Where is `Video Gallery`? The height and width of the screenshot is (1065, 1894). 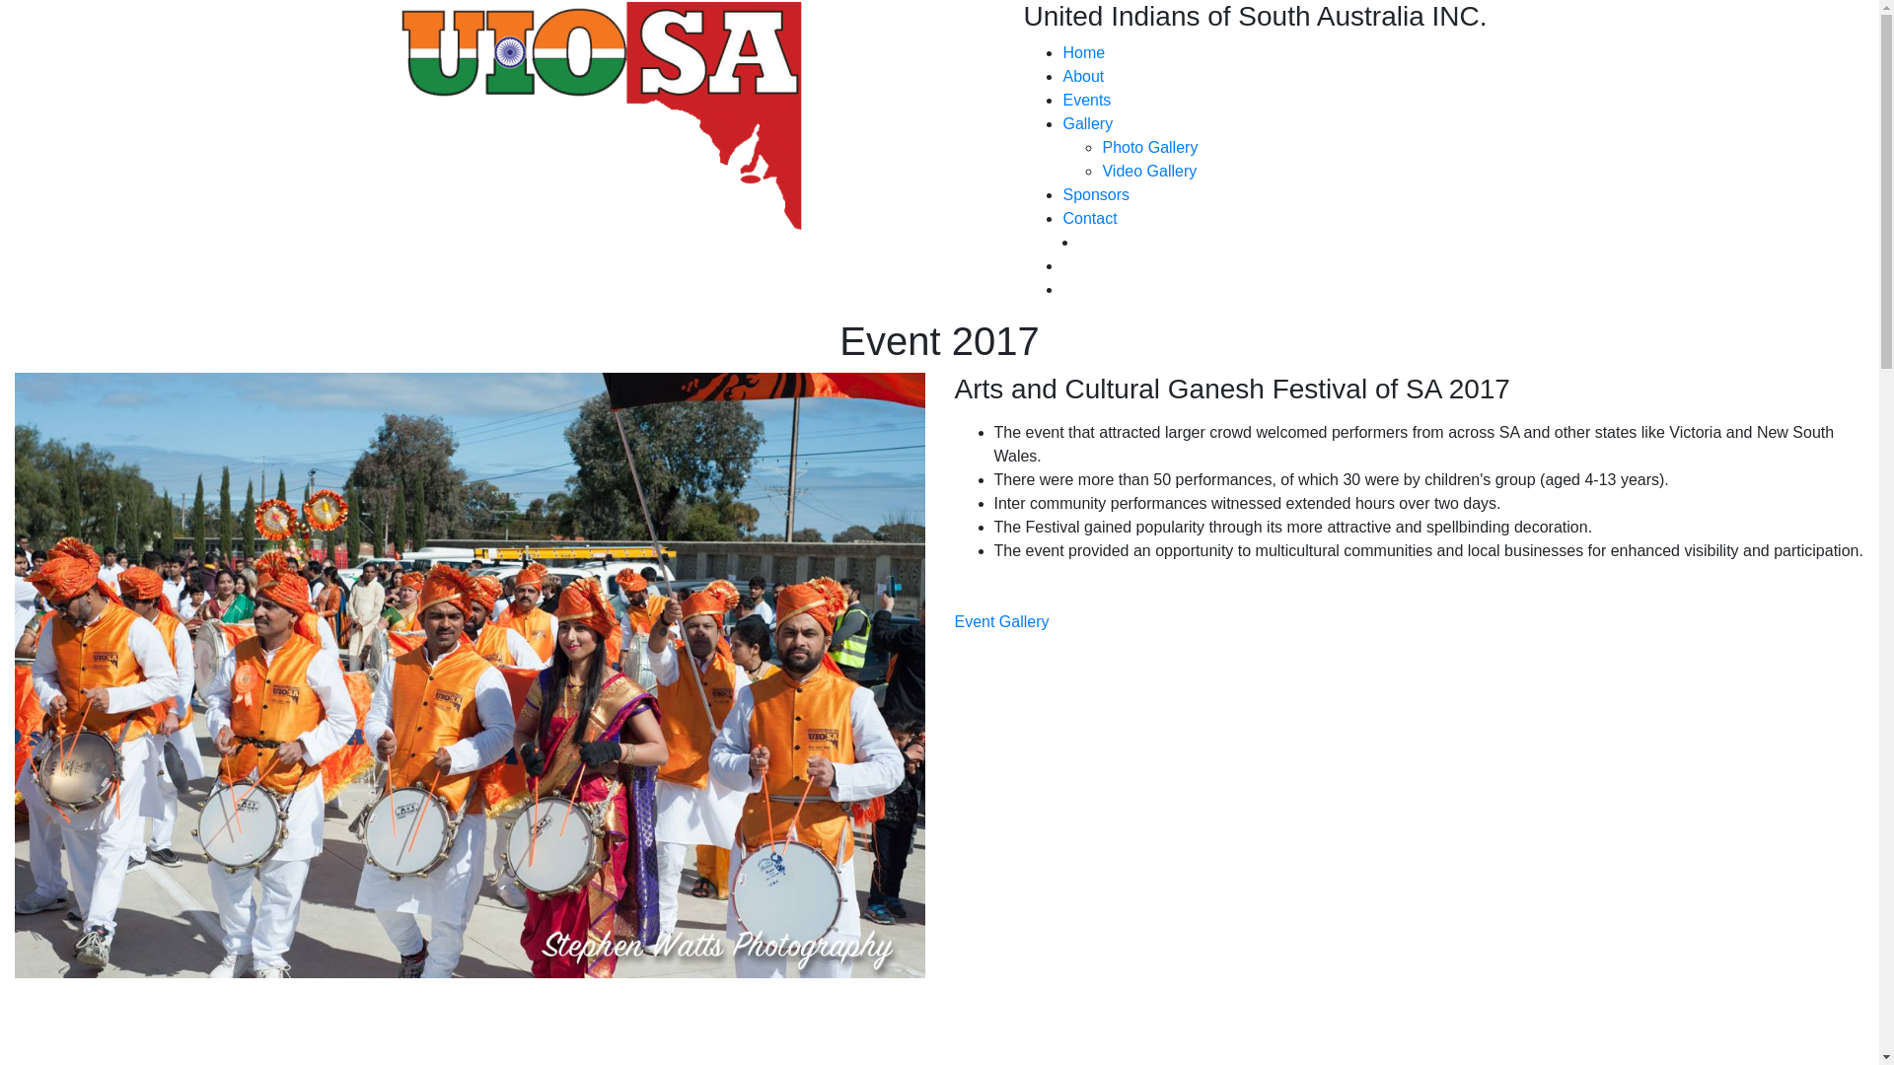
Video Gallery is located at coordinates (1149, 172).